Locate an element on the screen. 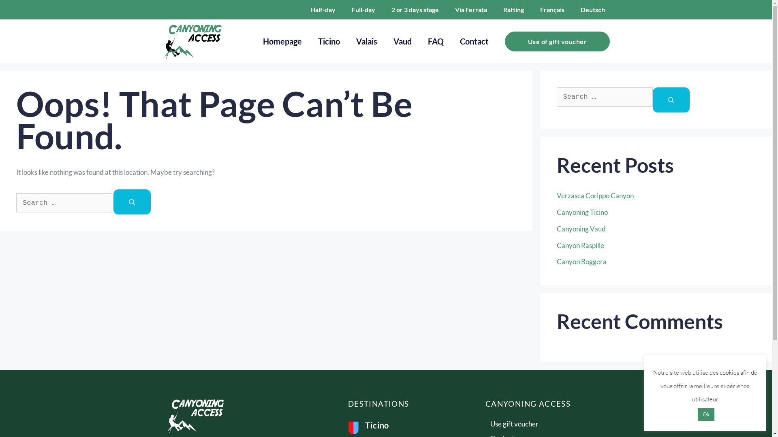  Canyoning Vaud is located at coordinates (581, 229).